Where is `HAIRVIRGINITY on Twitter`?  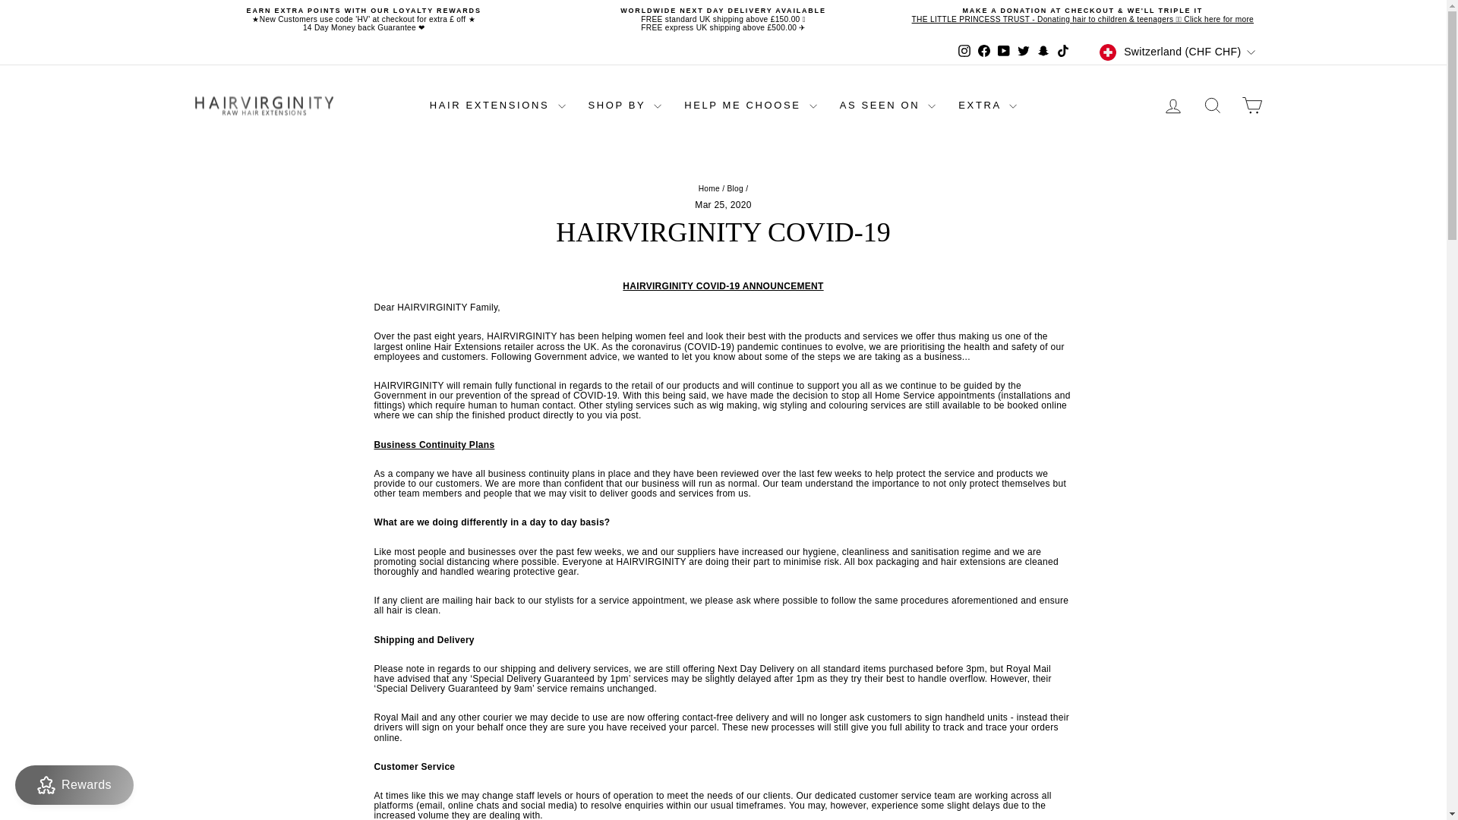
HAIRVIRGINITY on Twitter is located at coordinates (1024, 52).